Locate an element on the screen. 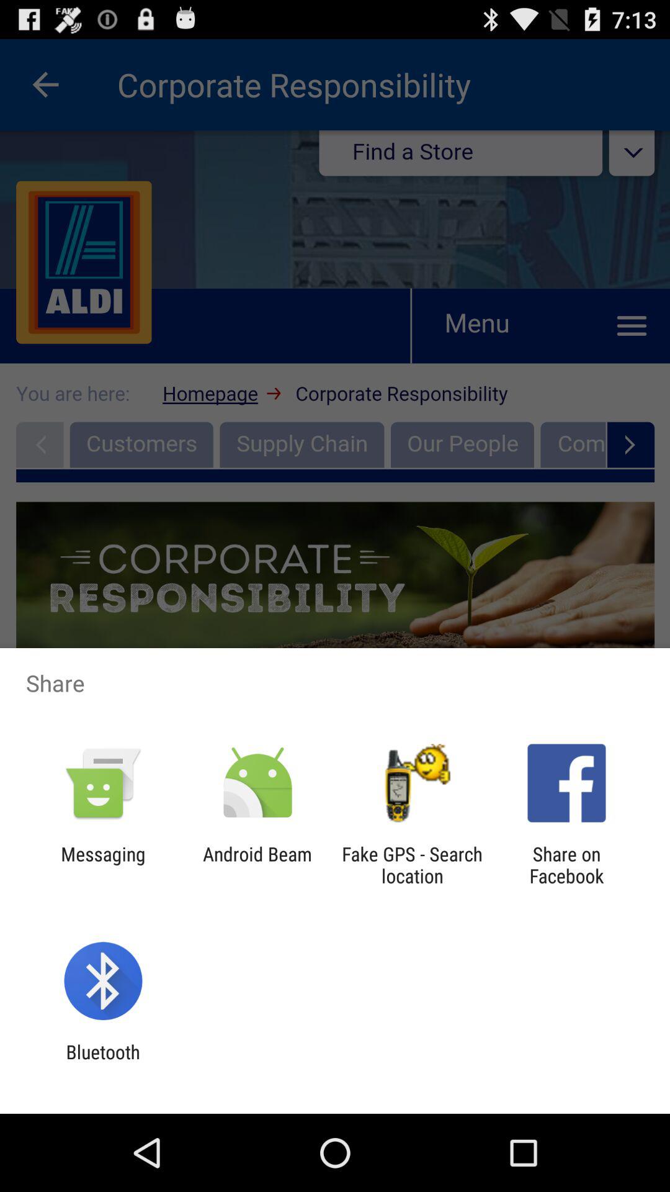  tap the bluetooth item is located at coordinates (103, 1063).